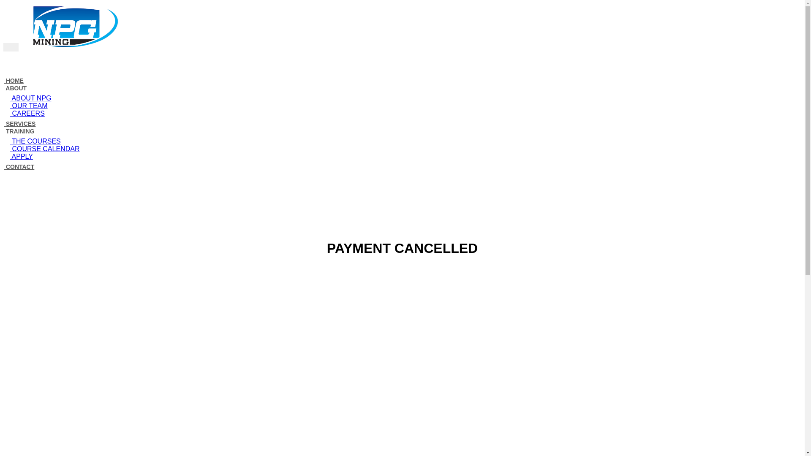 Image resolution: width=811 pixels, height=456 pixels. I want to click on  ABOUT, so click(15, 88).